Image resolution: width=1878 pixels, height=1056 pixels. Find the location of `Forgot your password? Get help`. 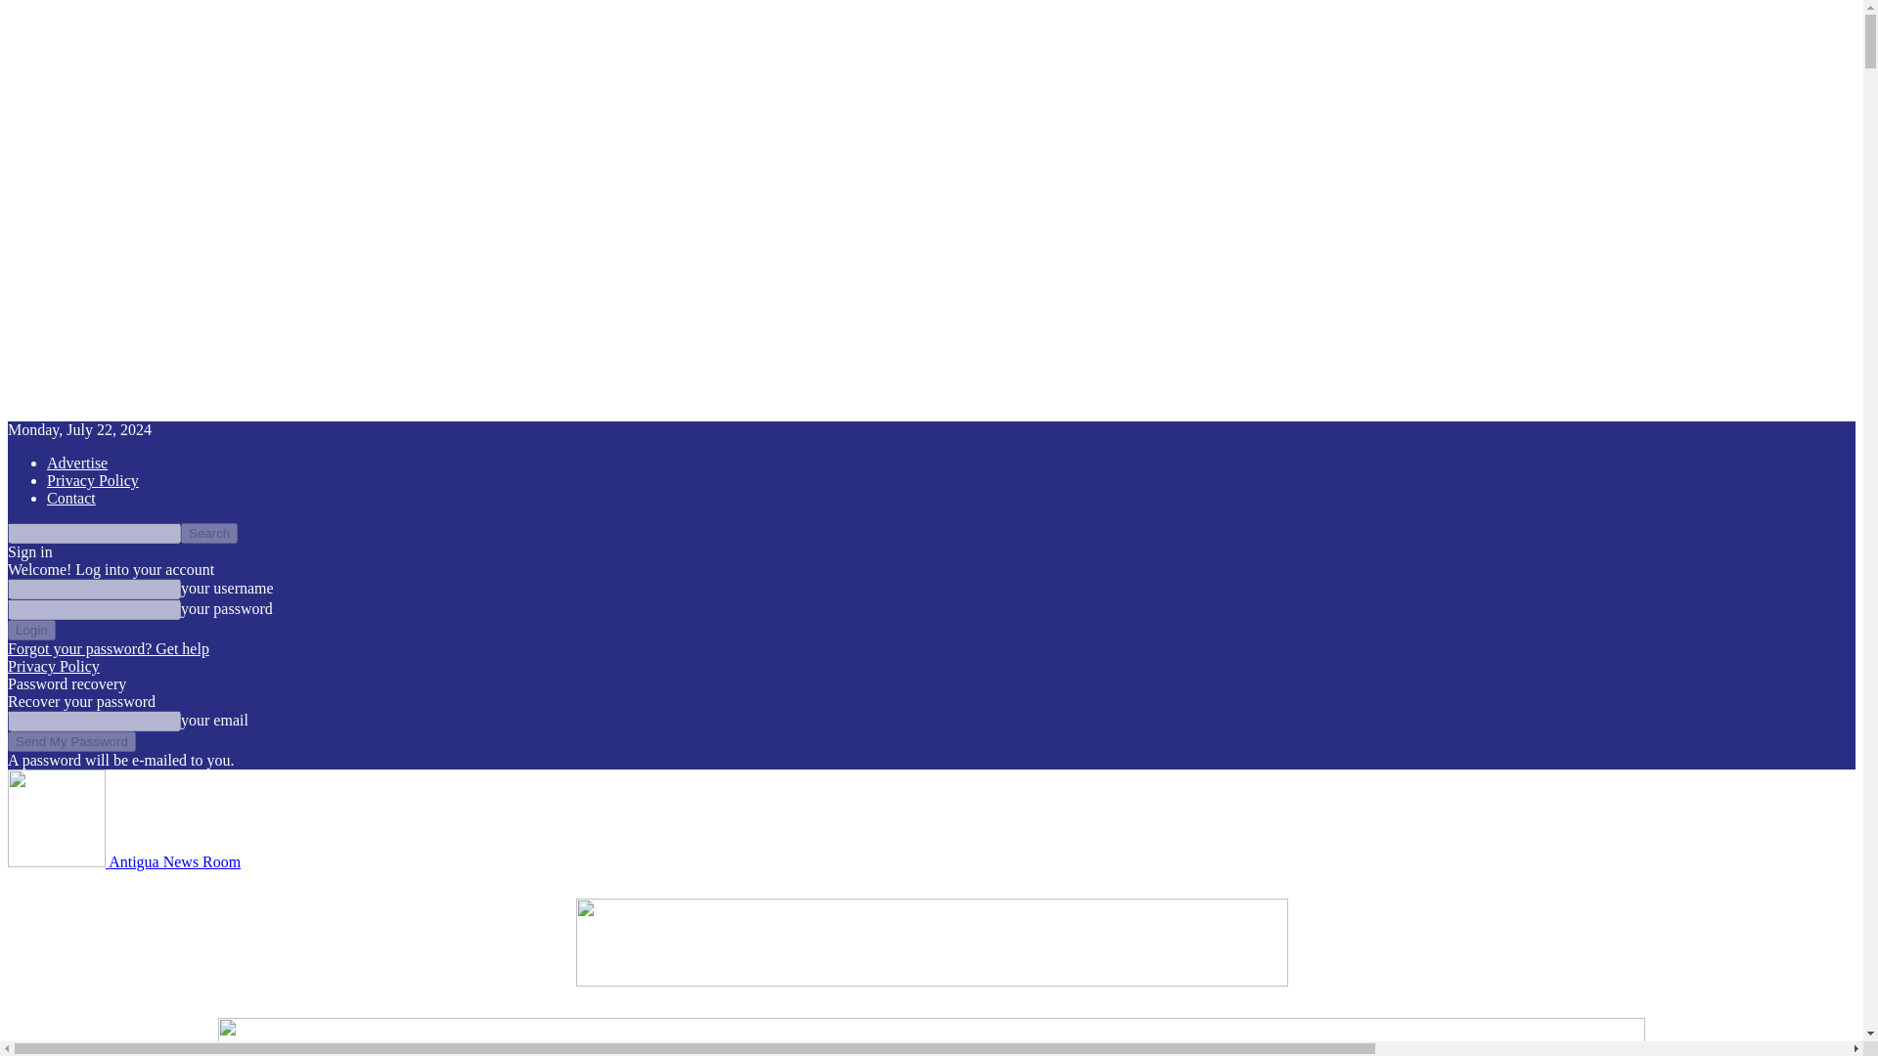

Forgot your password? Get help is located at coordinates (108, 647).